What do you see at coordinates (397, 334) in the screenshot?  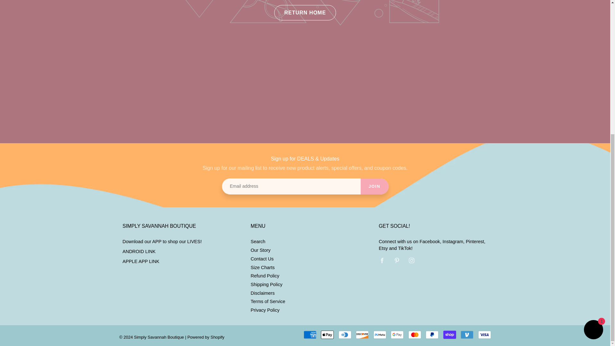 I see `Google Pay` at bounding box center [397, 334].